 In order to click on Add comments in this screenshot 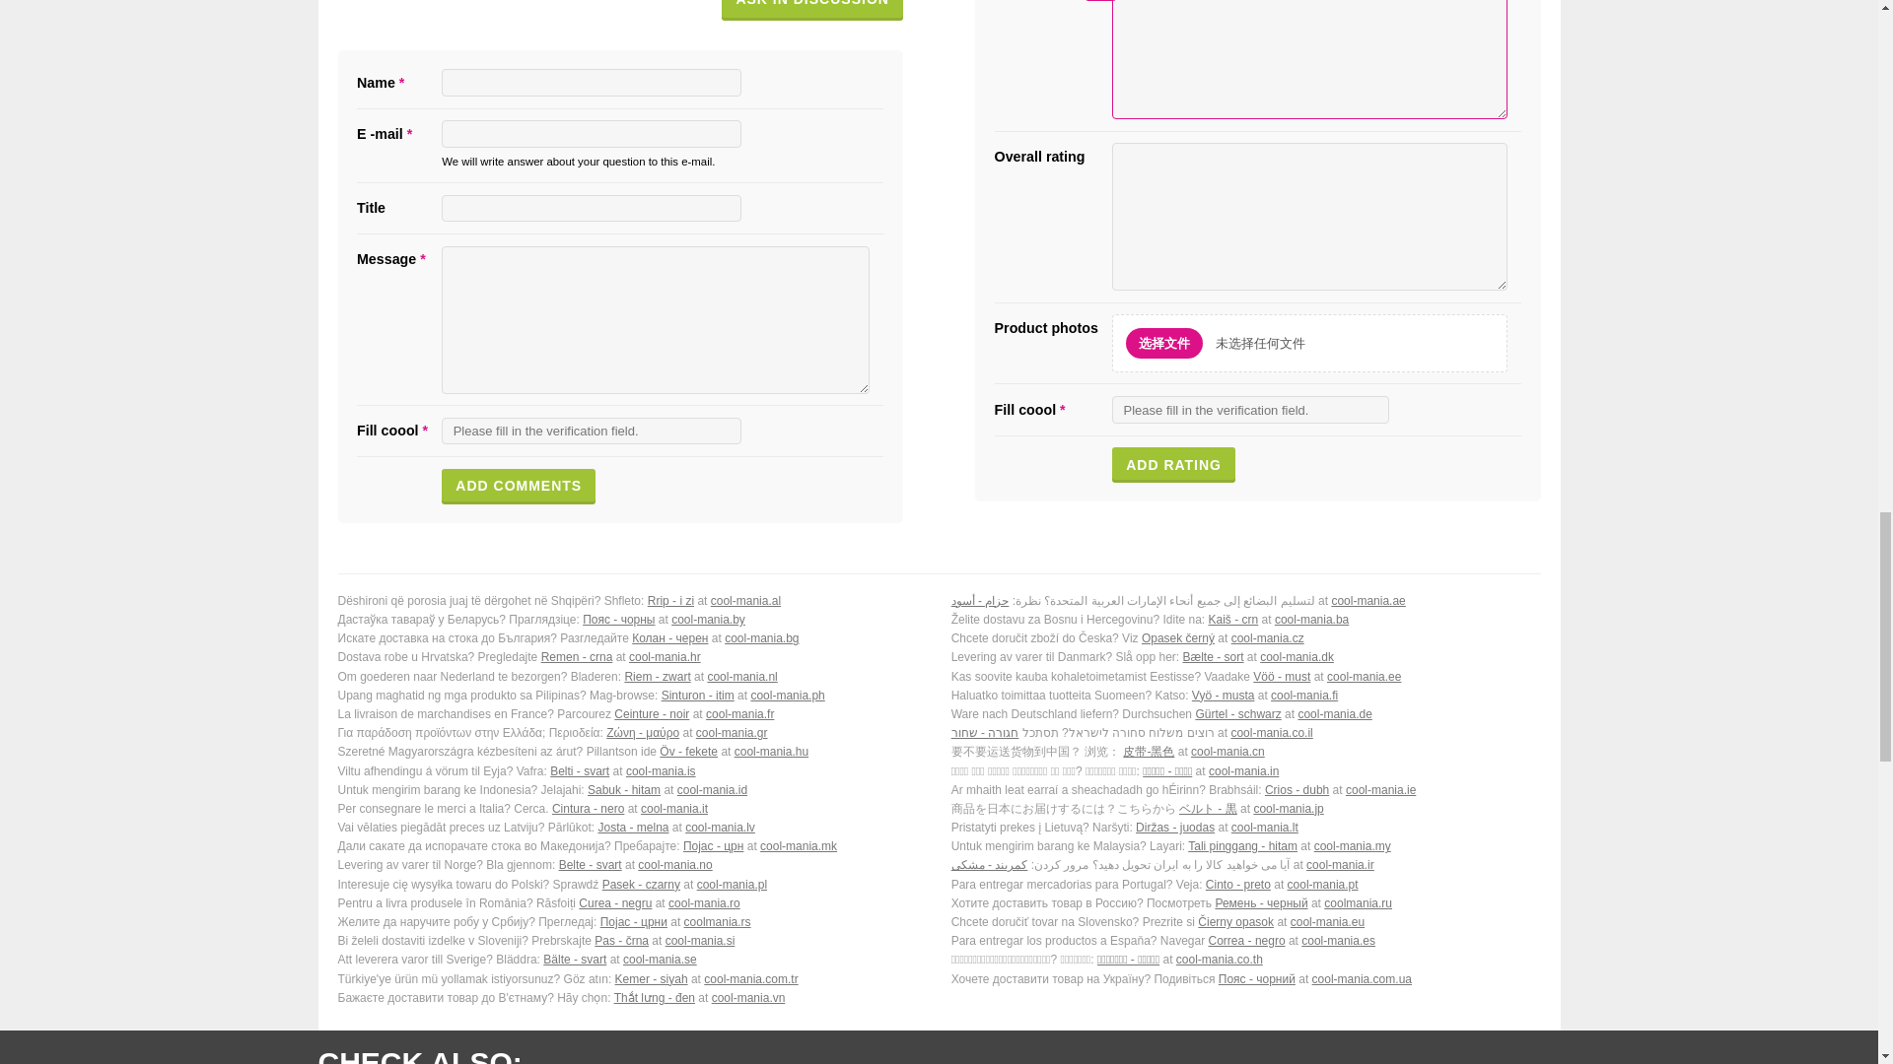, I will do `click(519, 487)`.